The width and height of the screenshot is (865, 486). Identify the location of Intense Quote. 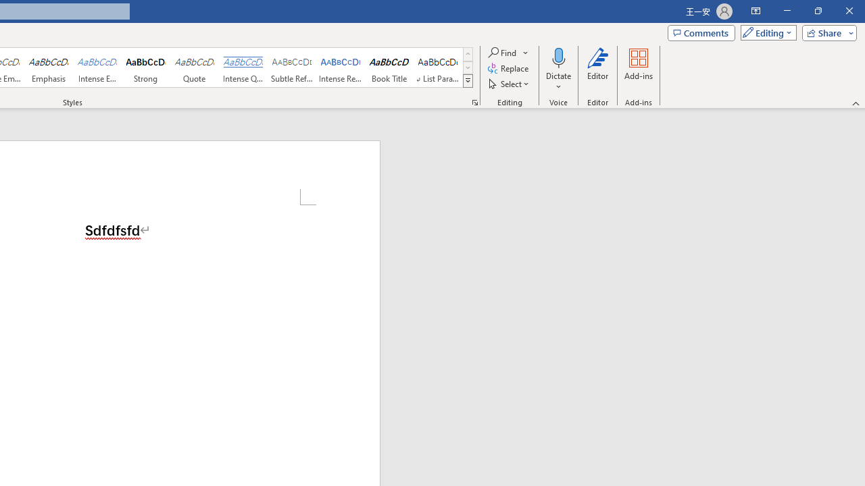
(243, 67).